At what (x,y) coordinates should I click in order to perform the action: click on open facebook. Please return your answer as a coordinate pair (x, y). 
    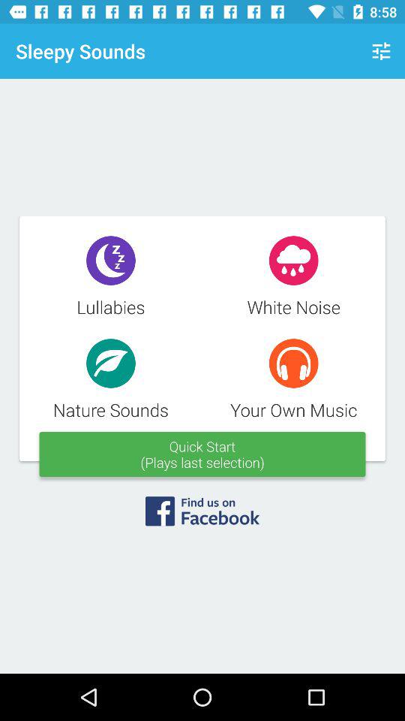
    Looking at the image, I should click on (202, 516).